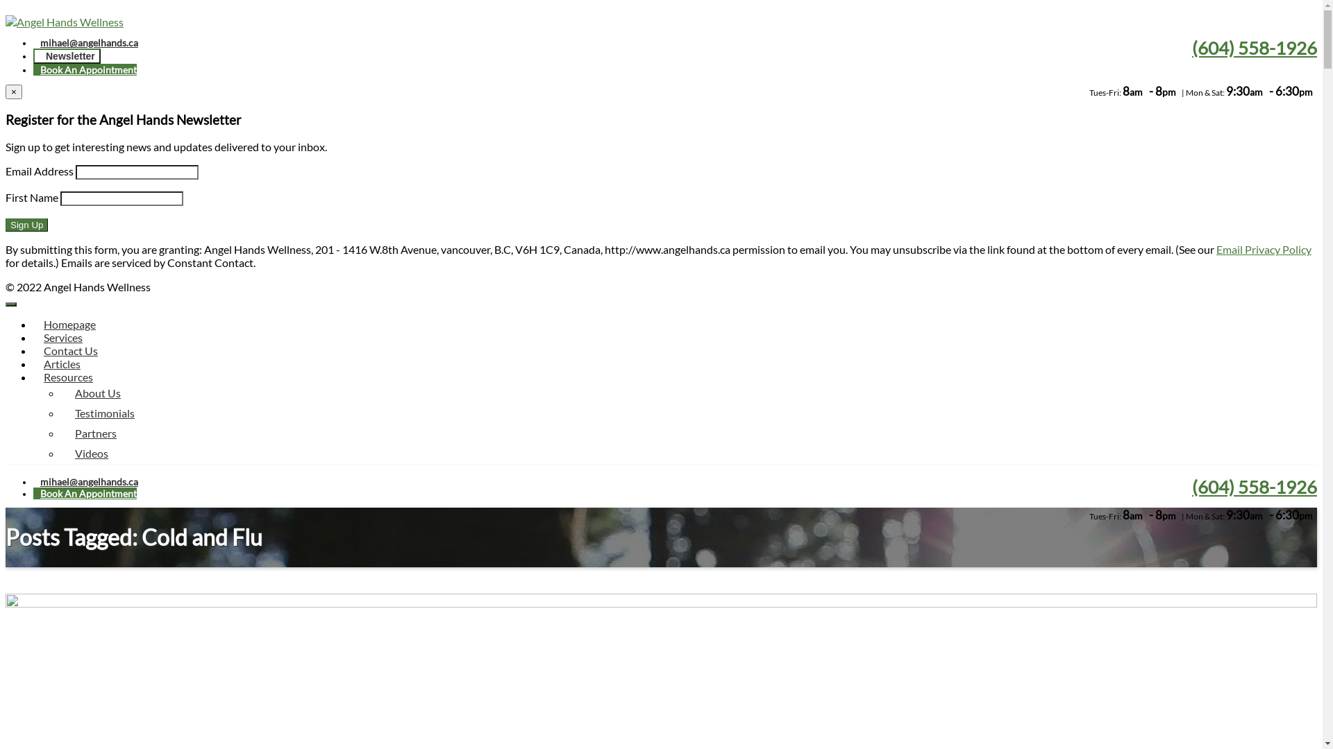  What do you see at coordinates (689, 454) in the screenshot?
I see `Videos` at bounding box center [689, 454].